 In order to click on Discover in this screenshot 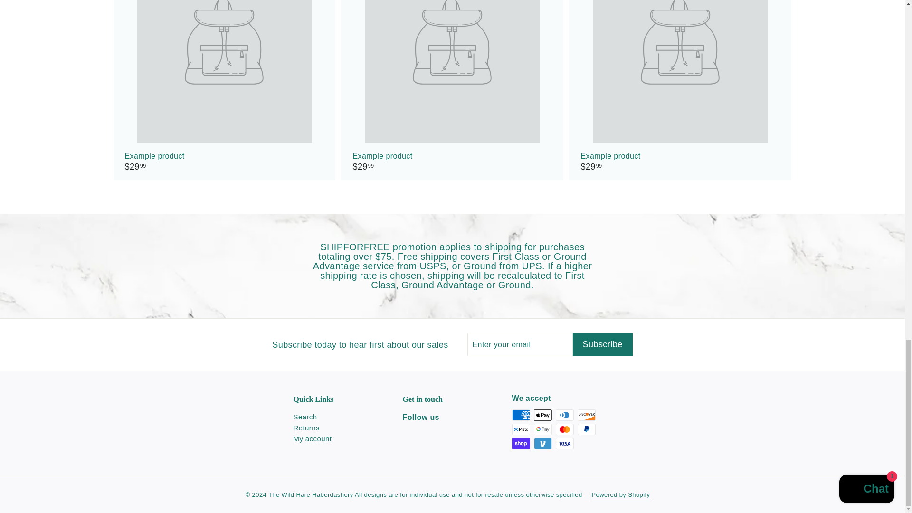, I will do `click(586, 415)`.